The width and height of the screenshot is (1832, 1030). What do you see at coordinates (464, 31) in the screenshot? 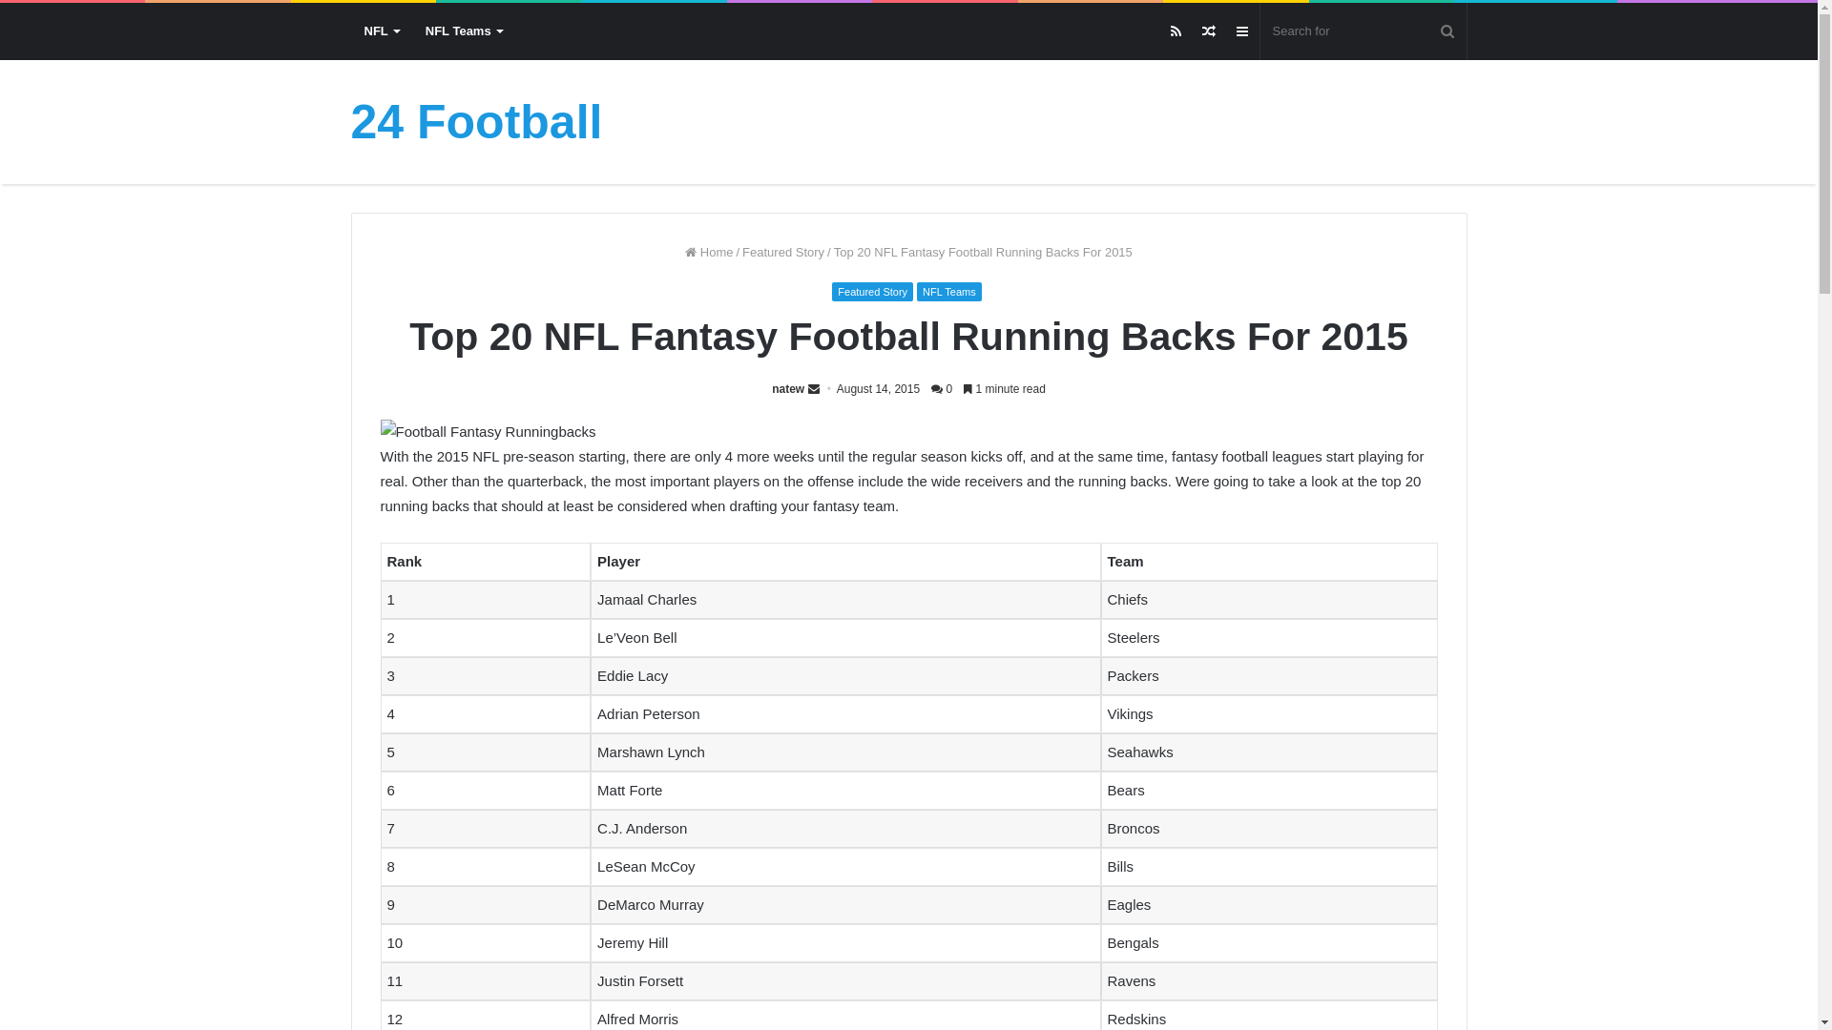
I see `NFL Teams` at bounding box center [464, 31].